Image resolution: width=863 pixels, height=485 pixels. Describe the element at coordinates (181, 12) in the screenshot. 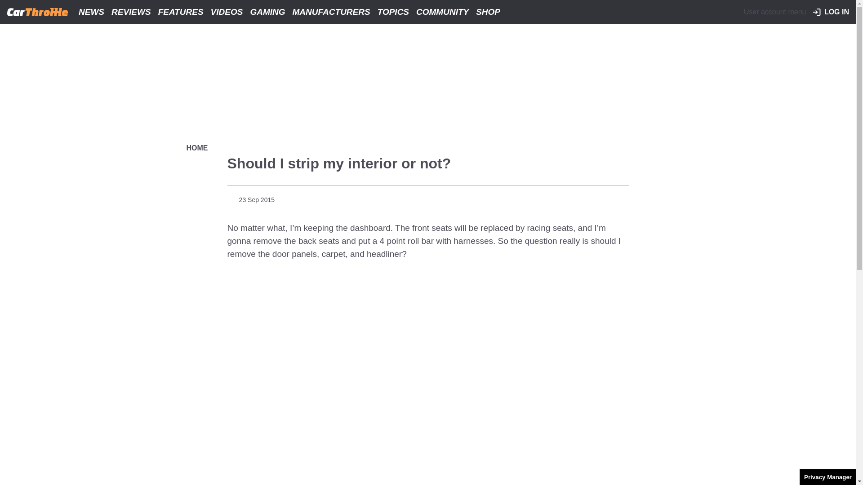

I see `FEATURES` at that location.